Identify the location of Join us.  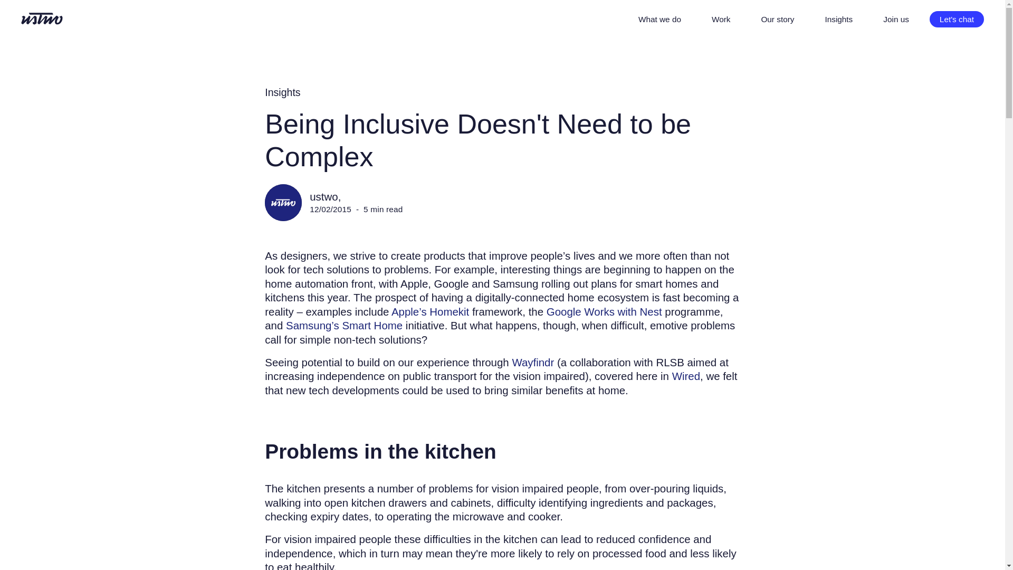
(896, 19).